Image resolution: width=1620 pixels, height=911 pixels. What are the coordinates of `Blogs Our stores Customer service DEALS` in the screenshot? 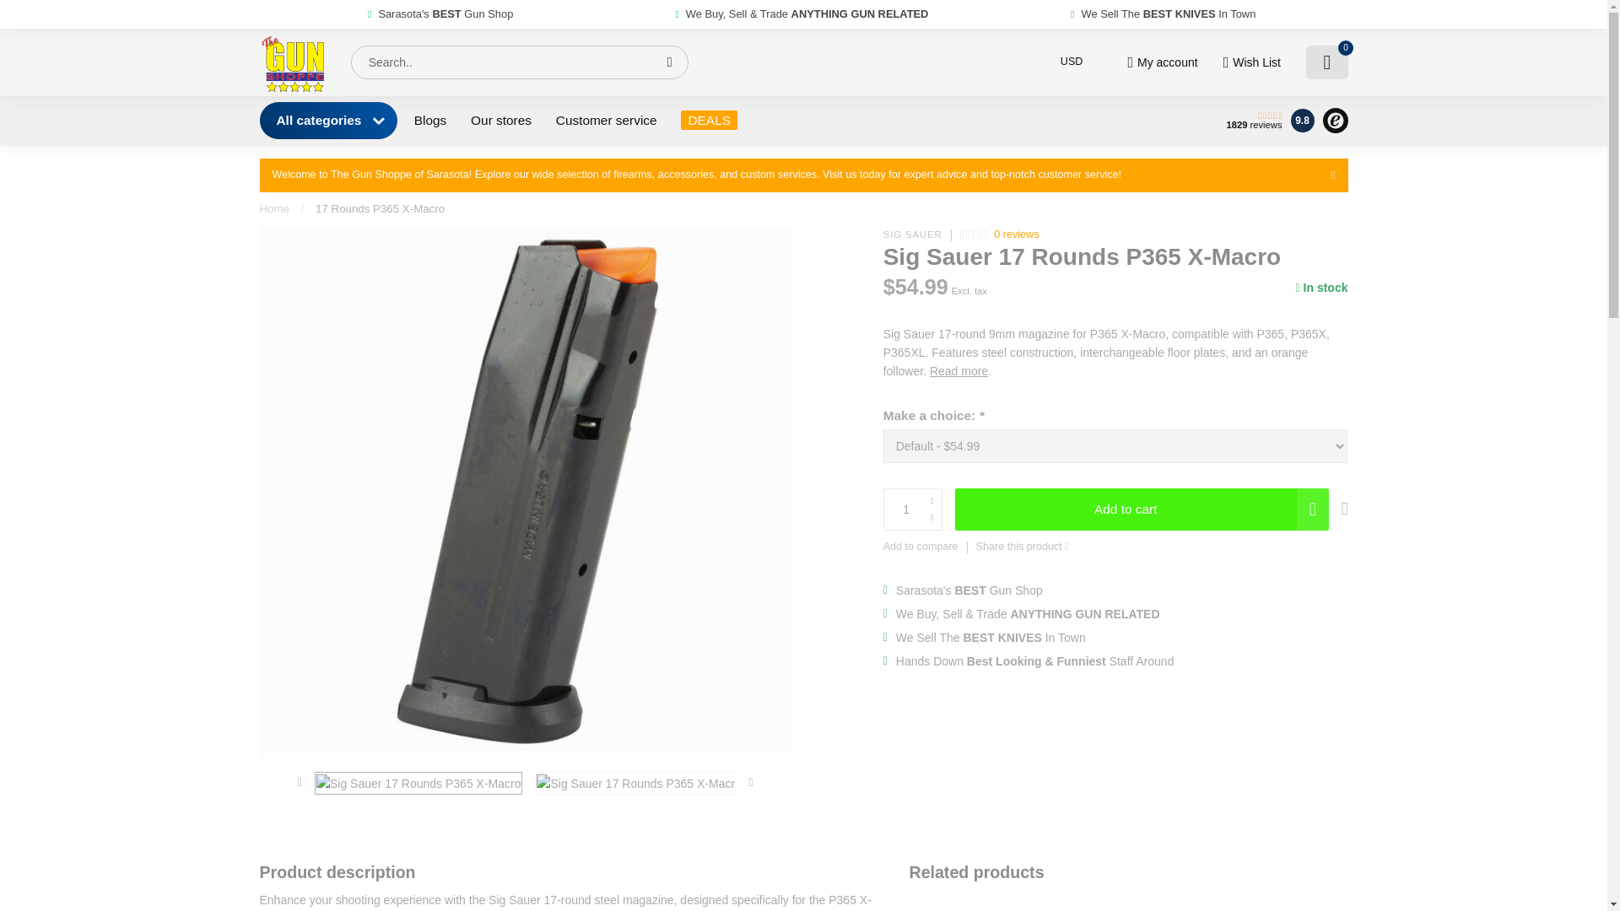 It's located at (803, 120).